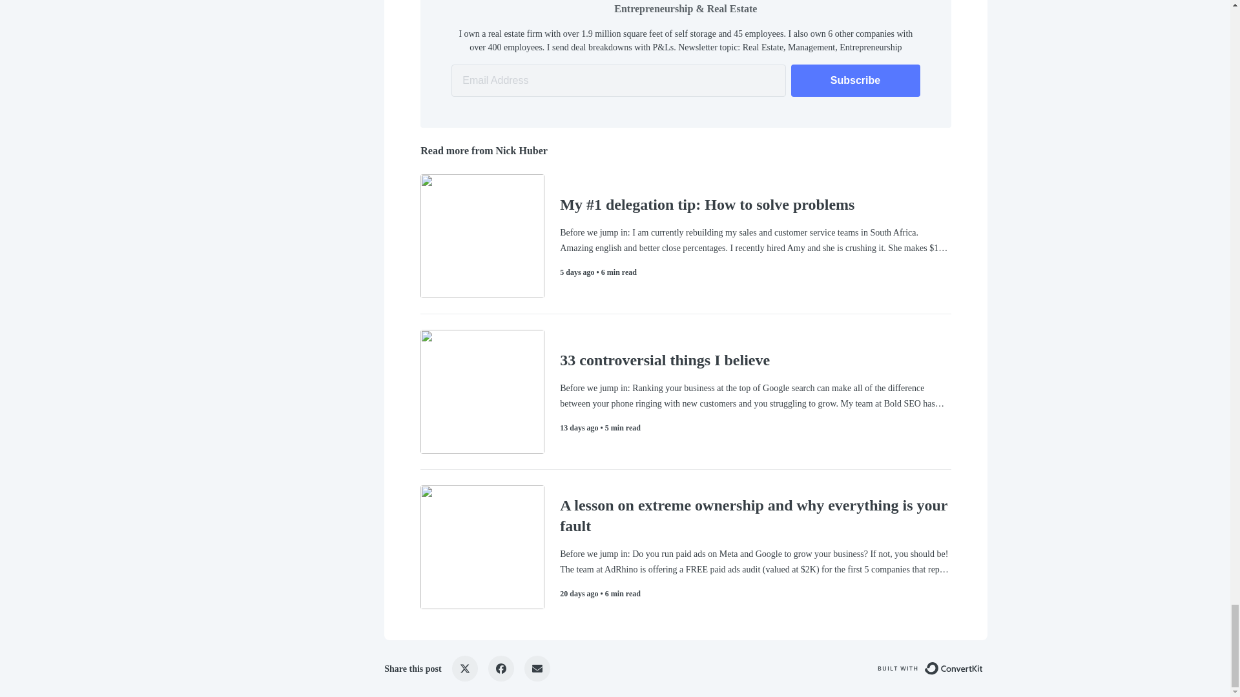  Describe the element at coordinates (756, 360) in the screenshot. I see `33 controversial things I believe` at that location.